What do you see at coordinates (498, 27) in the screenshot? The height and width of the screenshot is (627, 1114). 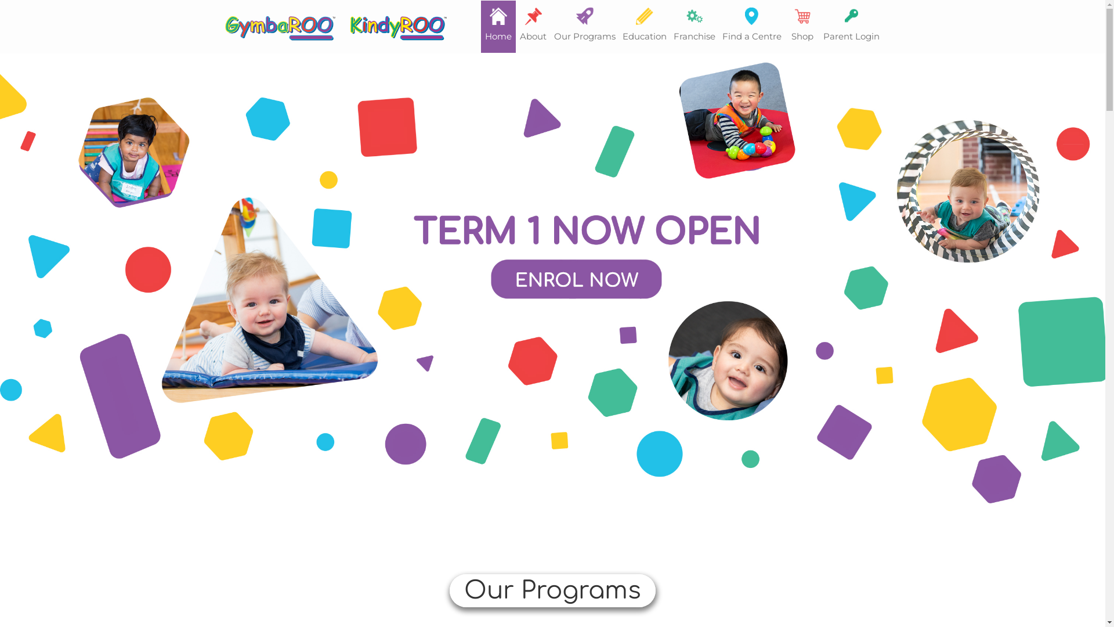 I see `Home` at bounding box center [498, 27].